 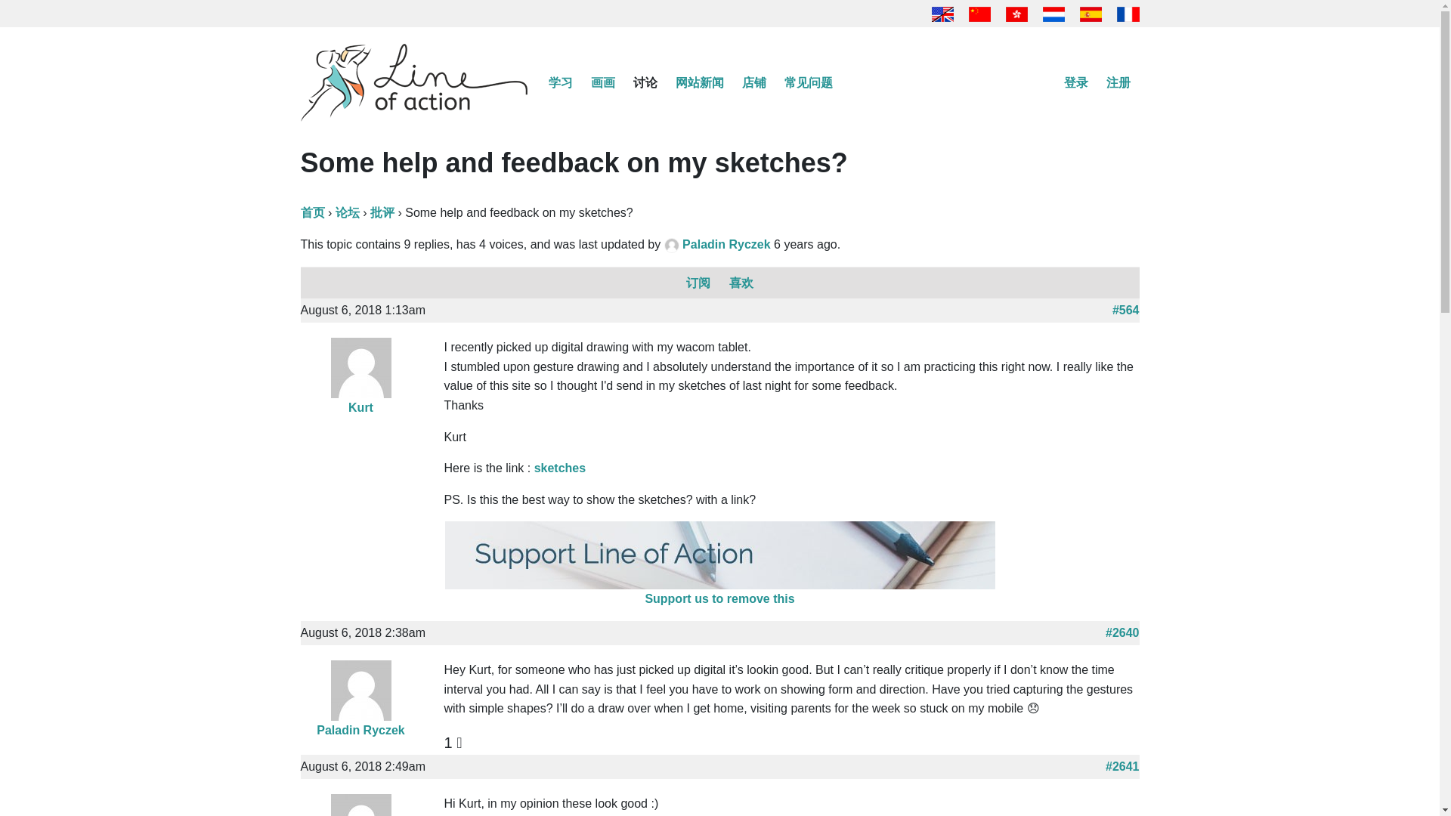 What do you see at coordinates (361, 689) in the screenshot?
I see `View Paladin Ryczek's profile` at bounding box center [361, 689].